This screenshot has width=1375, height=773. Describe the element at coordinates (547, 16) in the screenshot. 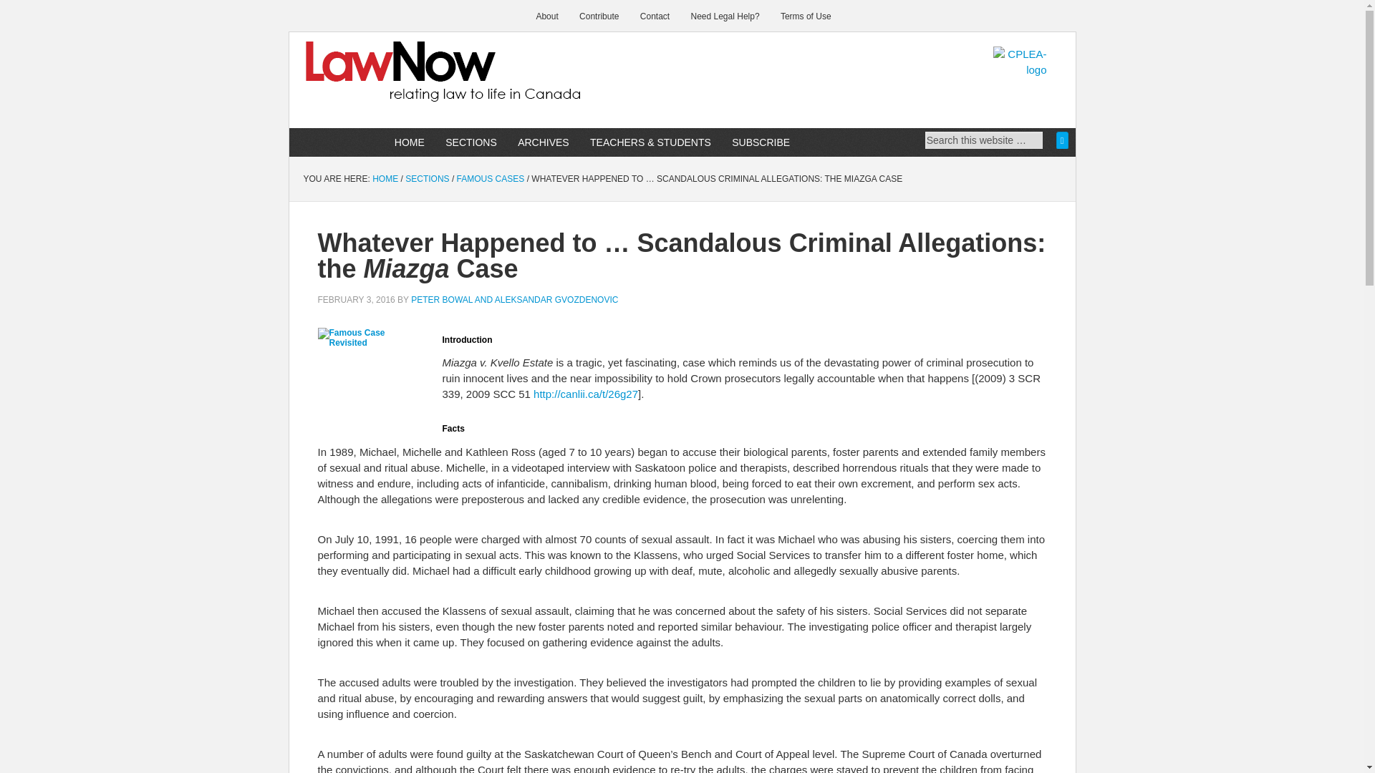

I see `About` at that location.